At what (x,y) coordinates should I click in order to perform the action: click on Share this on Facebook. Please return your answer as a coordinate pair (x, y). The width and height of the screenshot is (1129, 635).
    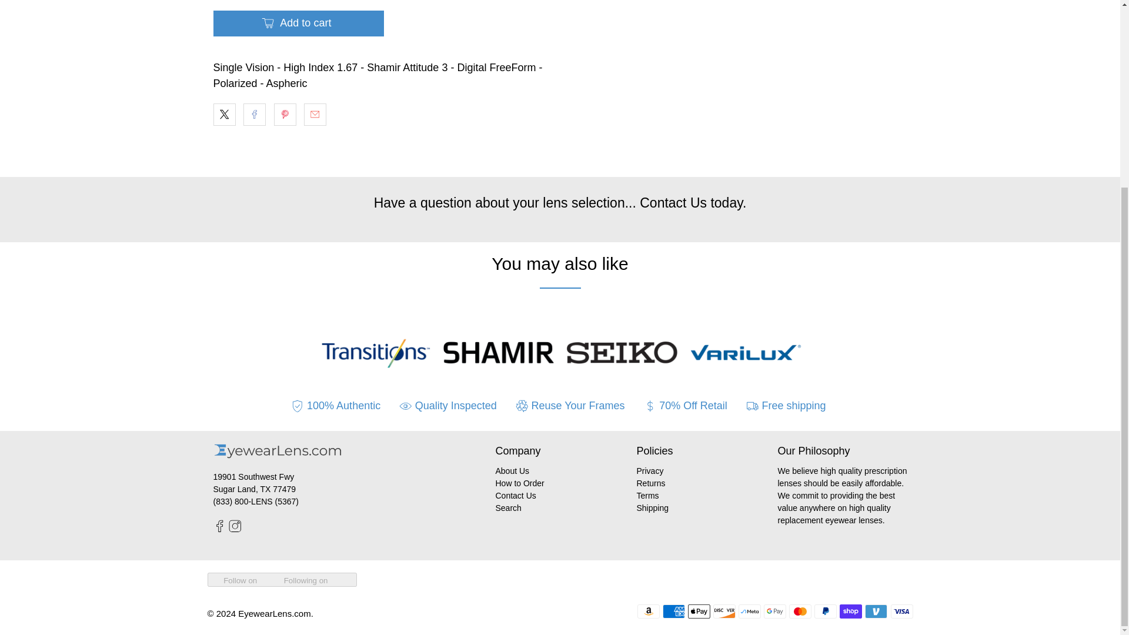
    Looking at the image, I should click on (254, 114).